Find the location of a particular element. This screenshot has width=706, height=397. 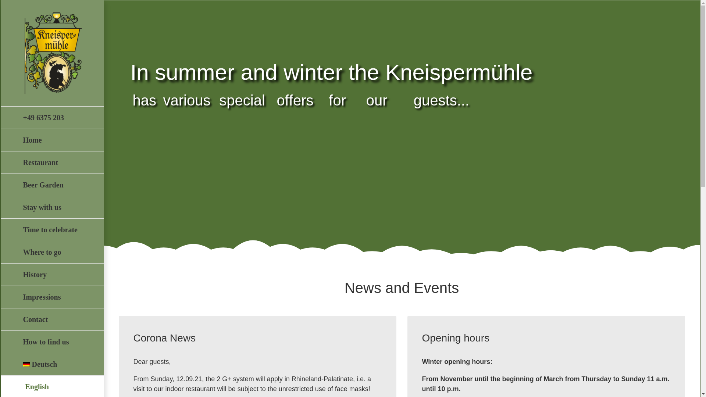

Impressions is located at coordinates (51, 297).